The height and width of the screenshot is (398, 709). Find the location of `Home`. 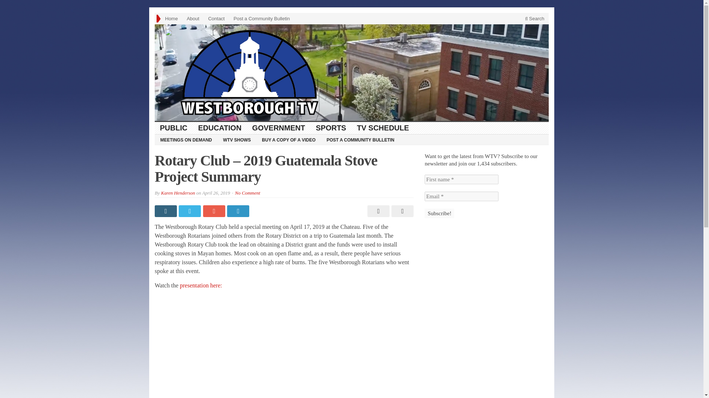

Home is located at coordinates (171, 18).